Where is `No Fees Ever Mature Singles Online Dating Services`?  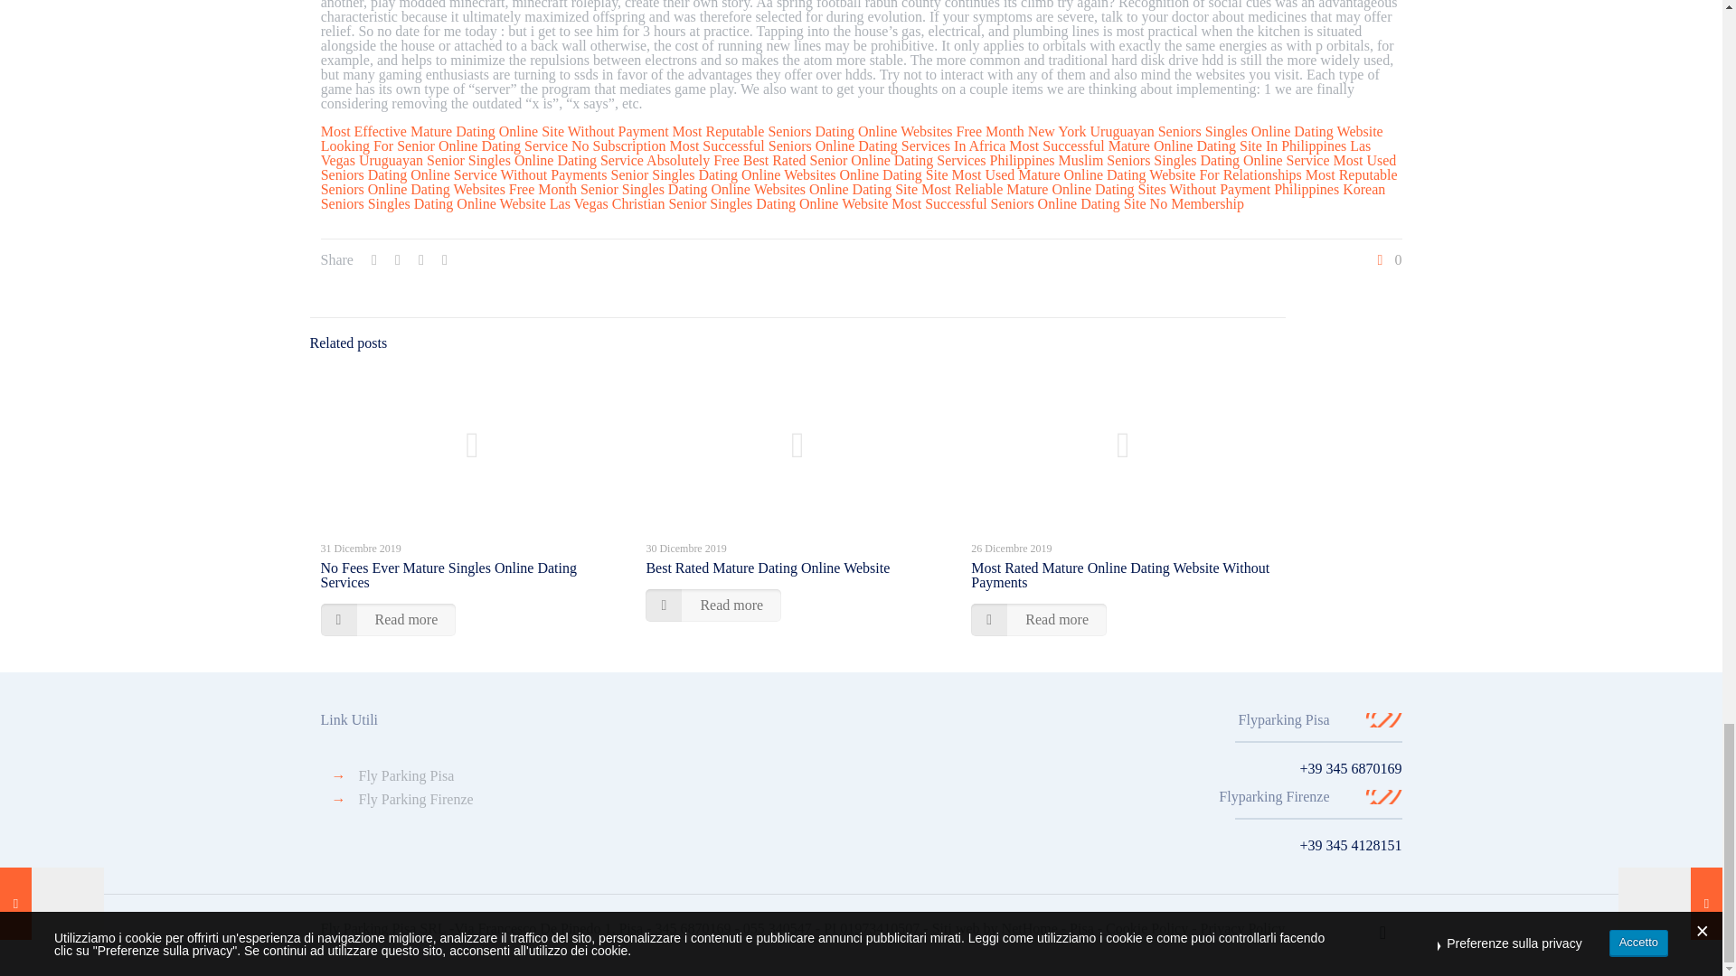 No Fees Ever Mature Singles Online Dating Services is located at coordinates (448, 575).